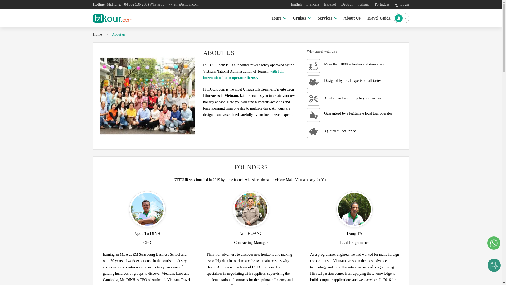 This screenshot has height=285, width=506. What do you see at coordinates (347, 4) in the screenshot?
I see `Login` at bounding box center [347, 4].